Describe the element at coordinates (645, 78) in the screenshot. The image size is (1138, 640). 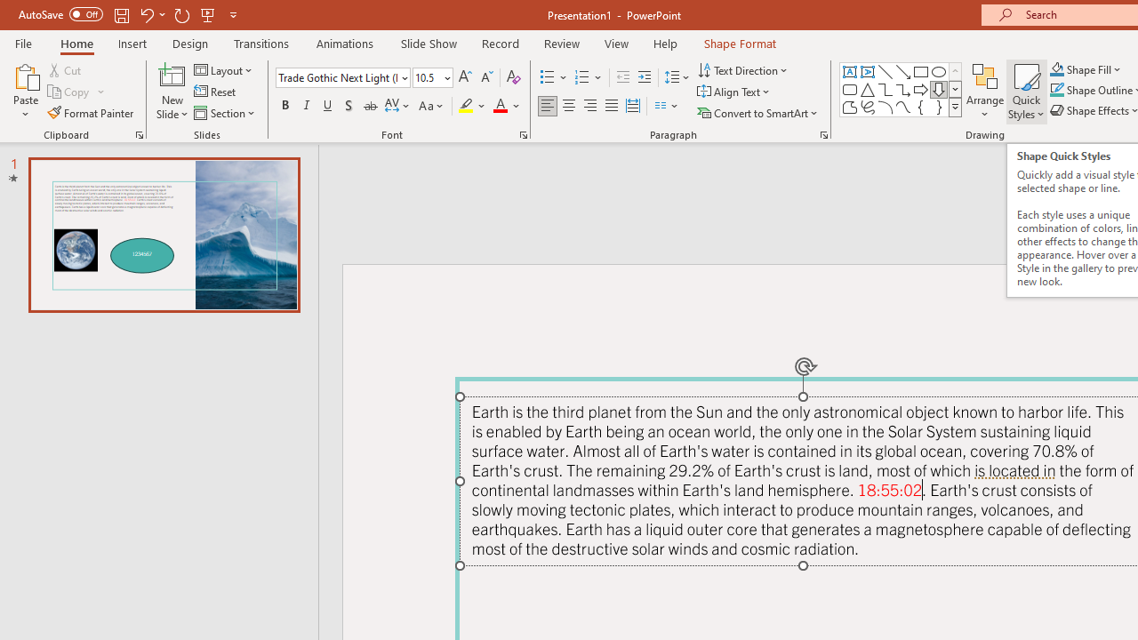
I see `Increase Indent` at that location.